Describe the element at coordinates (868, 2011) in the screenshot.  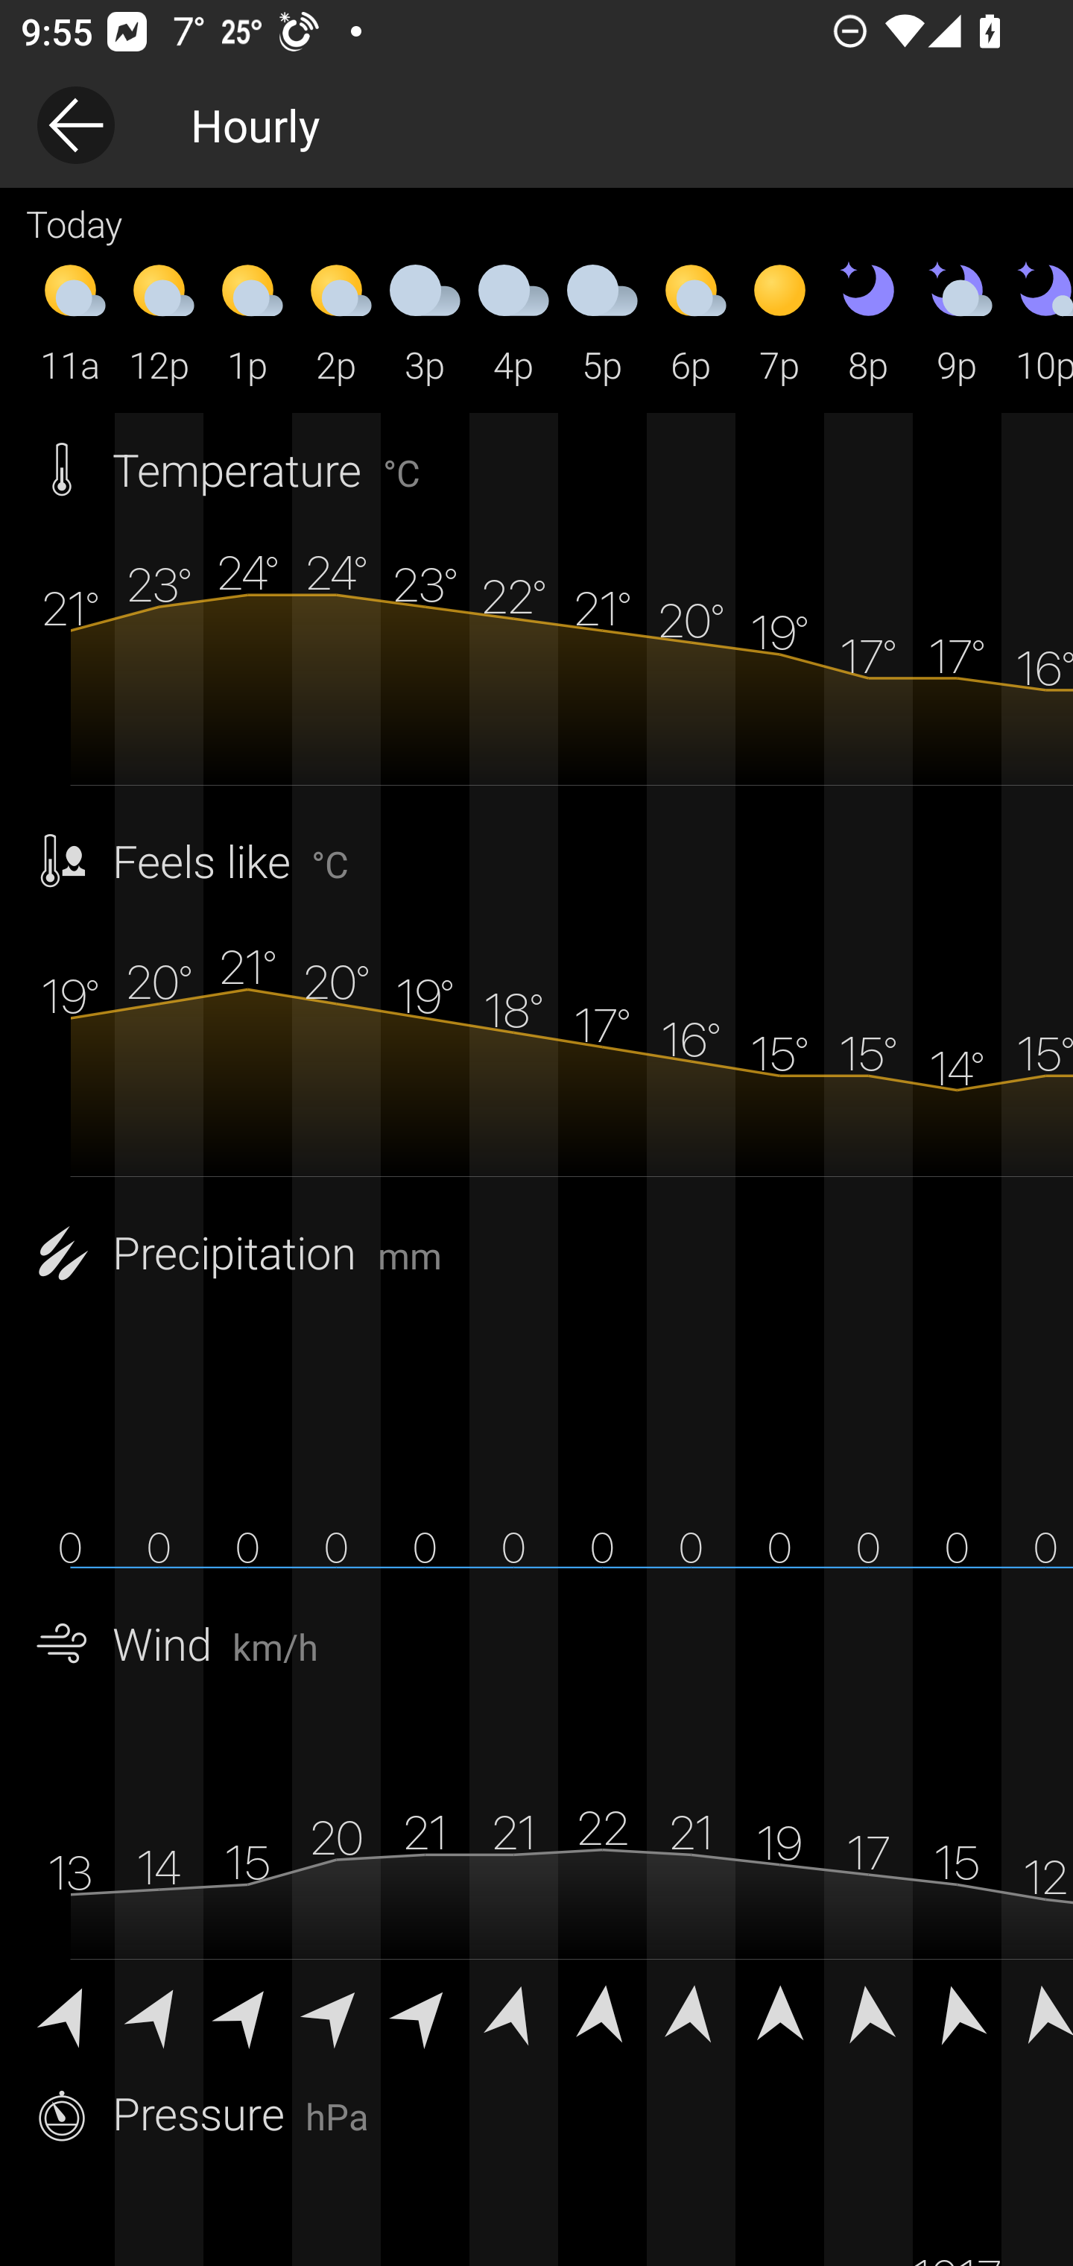
I see `` at that location.